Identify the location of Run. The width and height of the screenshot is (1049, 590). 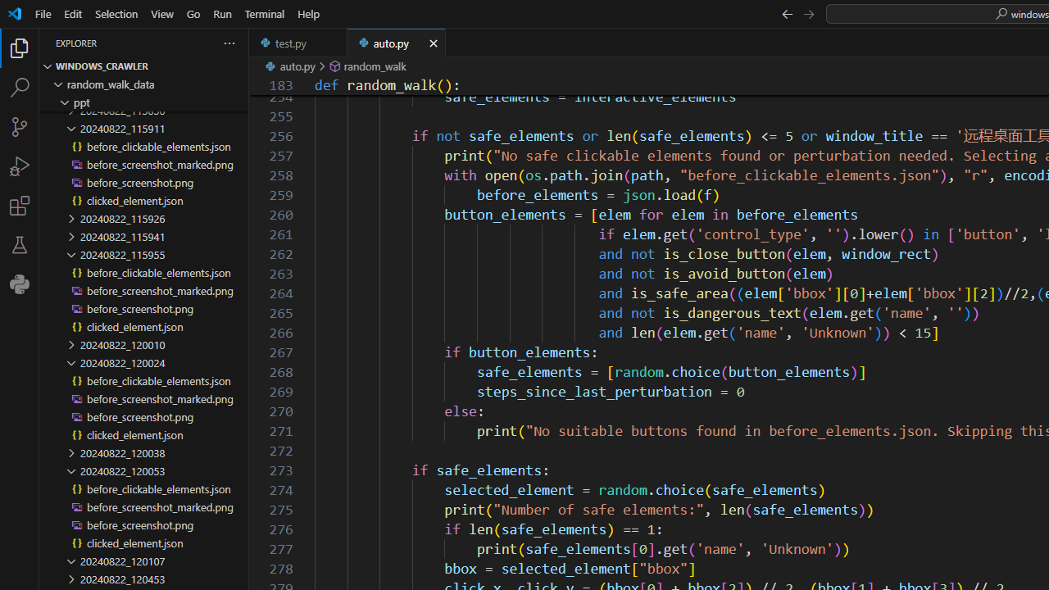
(222, 13).